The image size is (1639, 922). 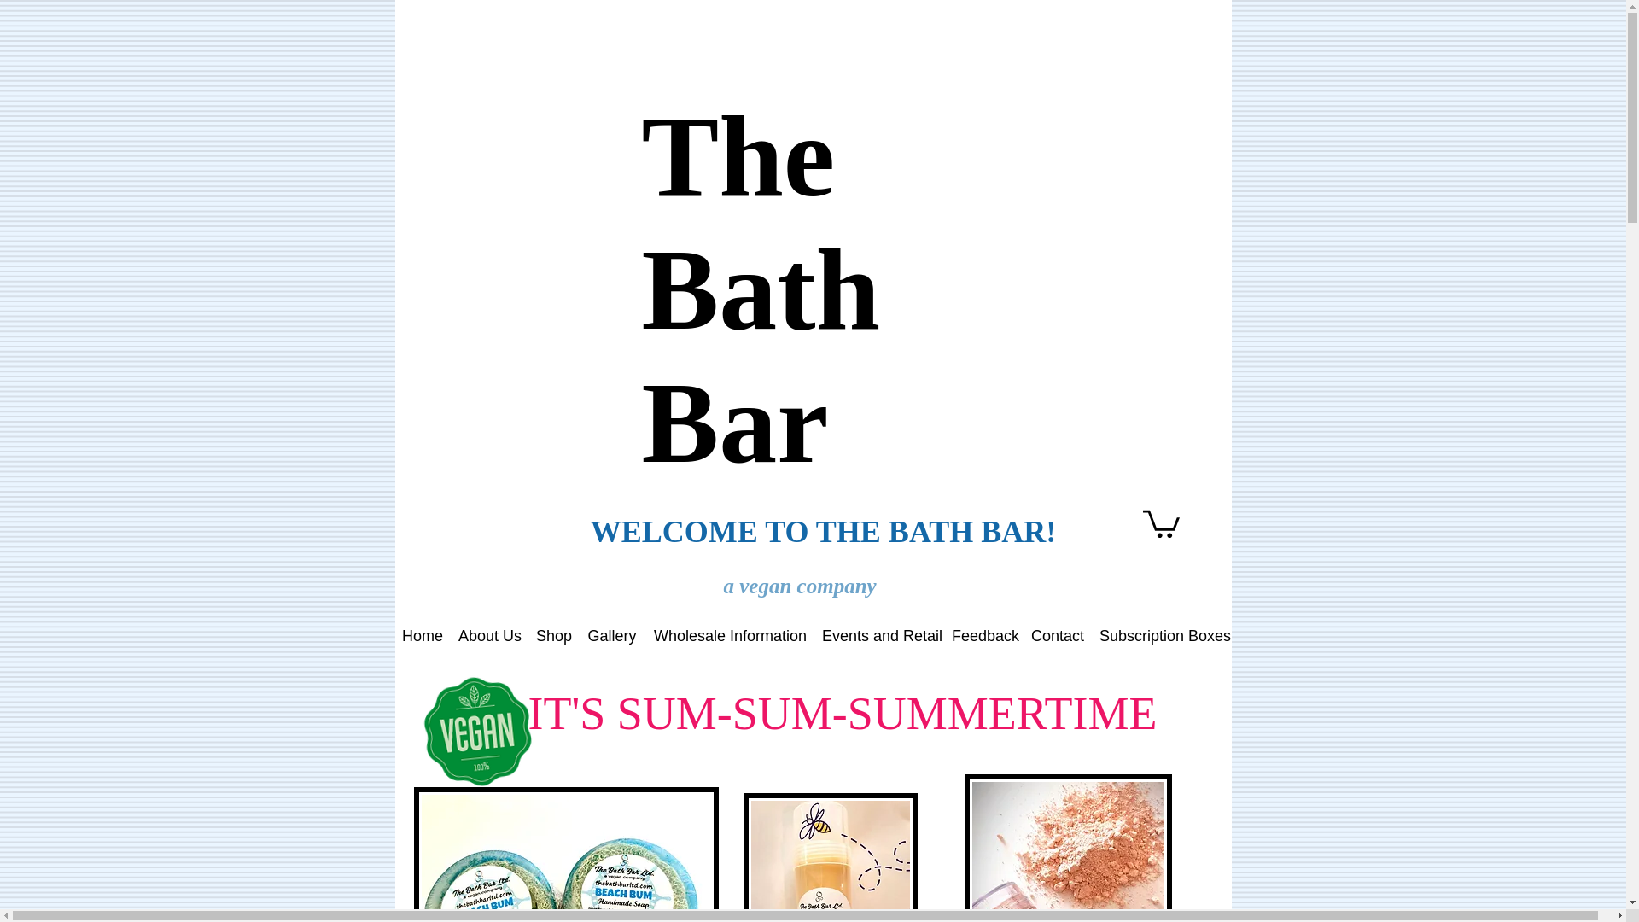 I want to click on Contact, so click(x=1057, y=635).